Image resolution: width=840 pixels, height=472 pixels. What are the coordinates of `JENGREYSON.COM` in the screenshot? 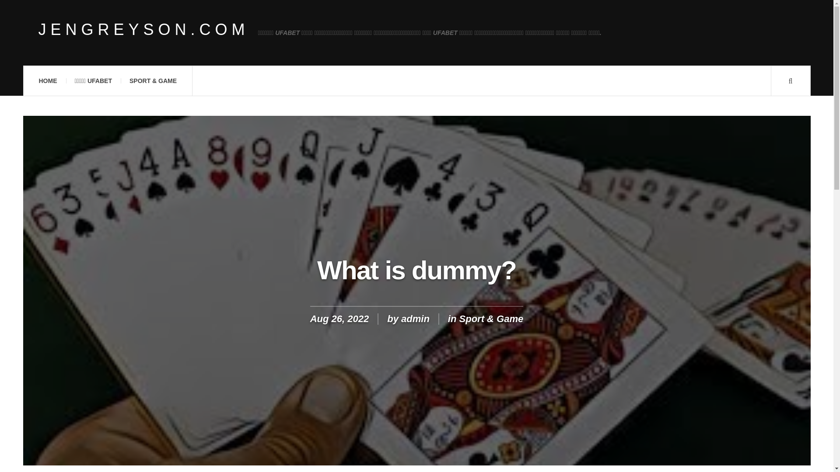 It's located at (144, 30).